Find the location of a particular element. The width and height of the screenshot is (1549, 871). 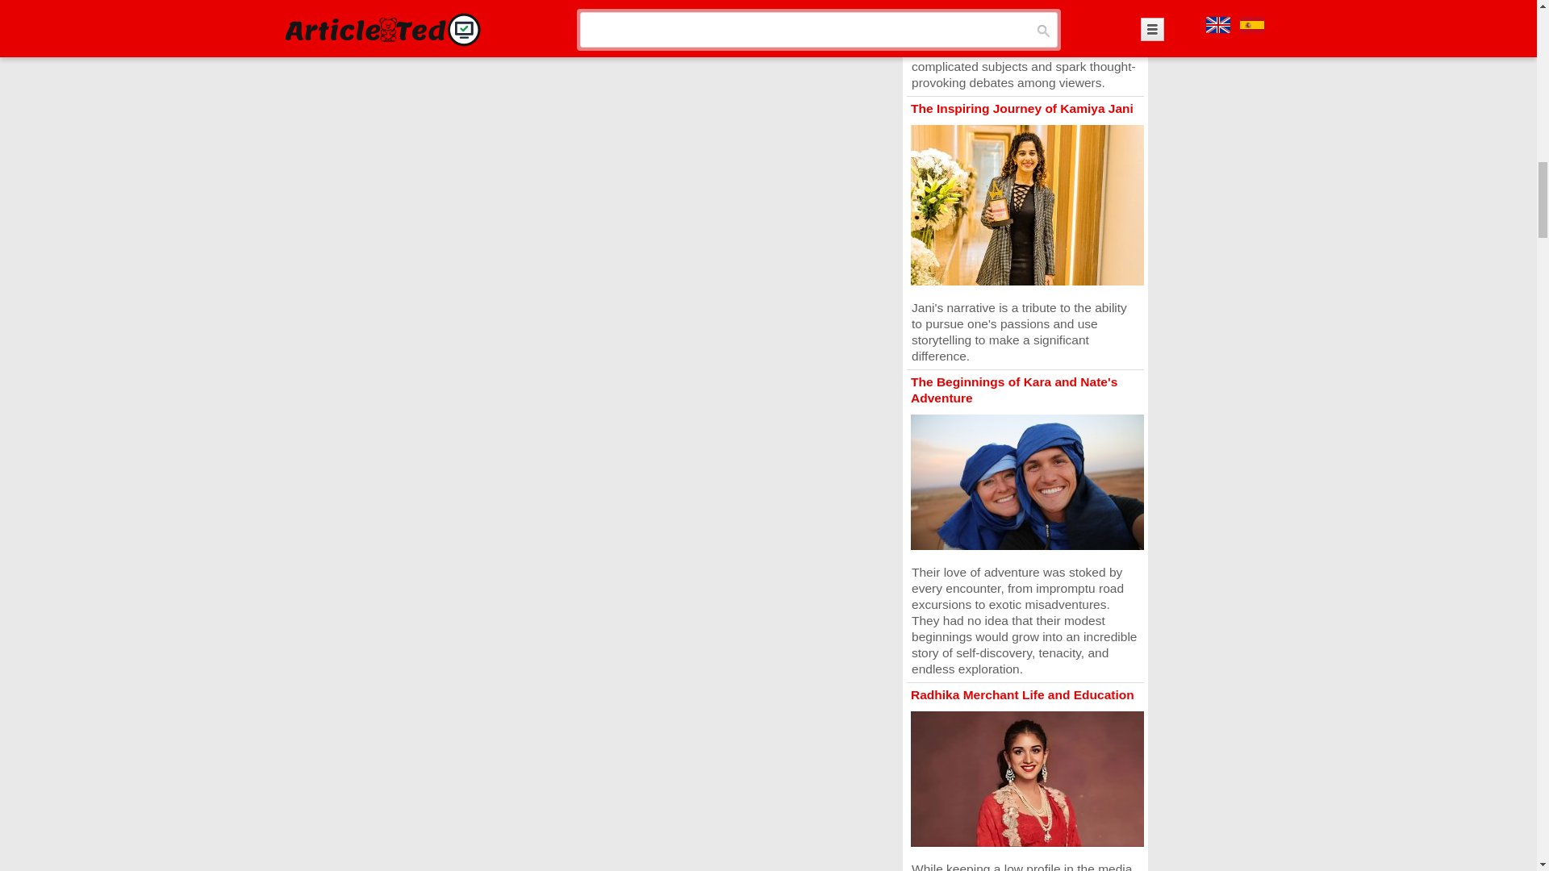

Radhika Merchant Life and Education is located at coordinates (1021, 695).